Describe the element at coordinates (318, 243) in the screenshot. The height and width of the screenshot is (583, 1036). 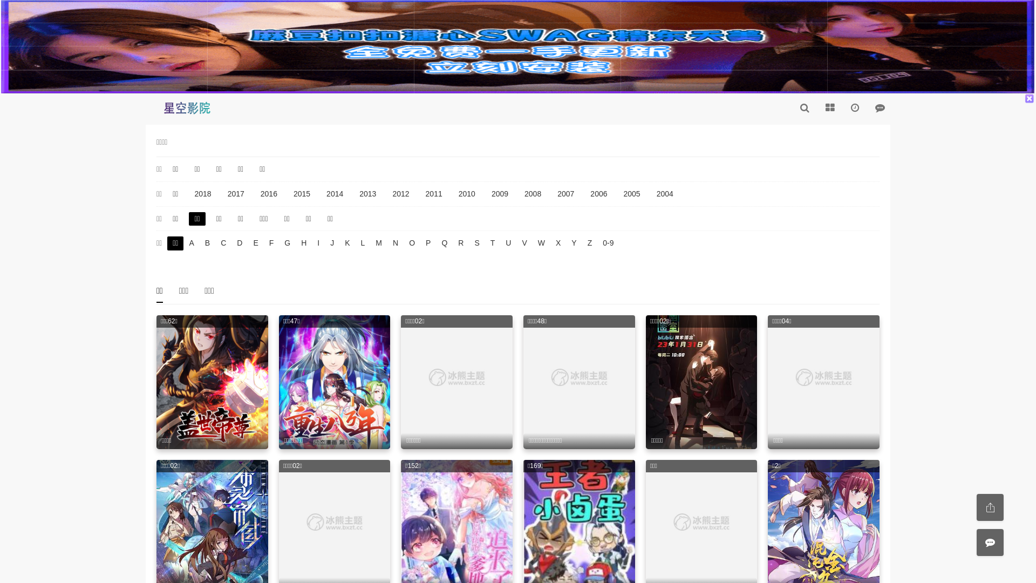
I see `I` at that location.